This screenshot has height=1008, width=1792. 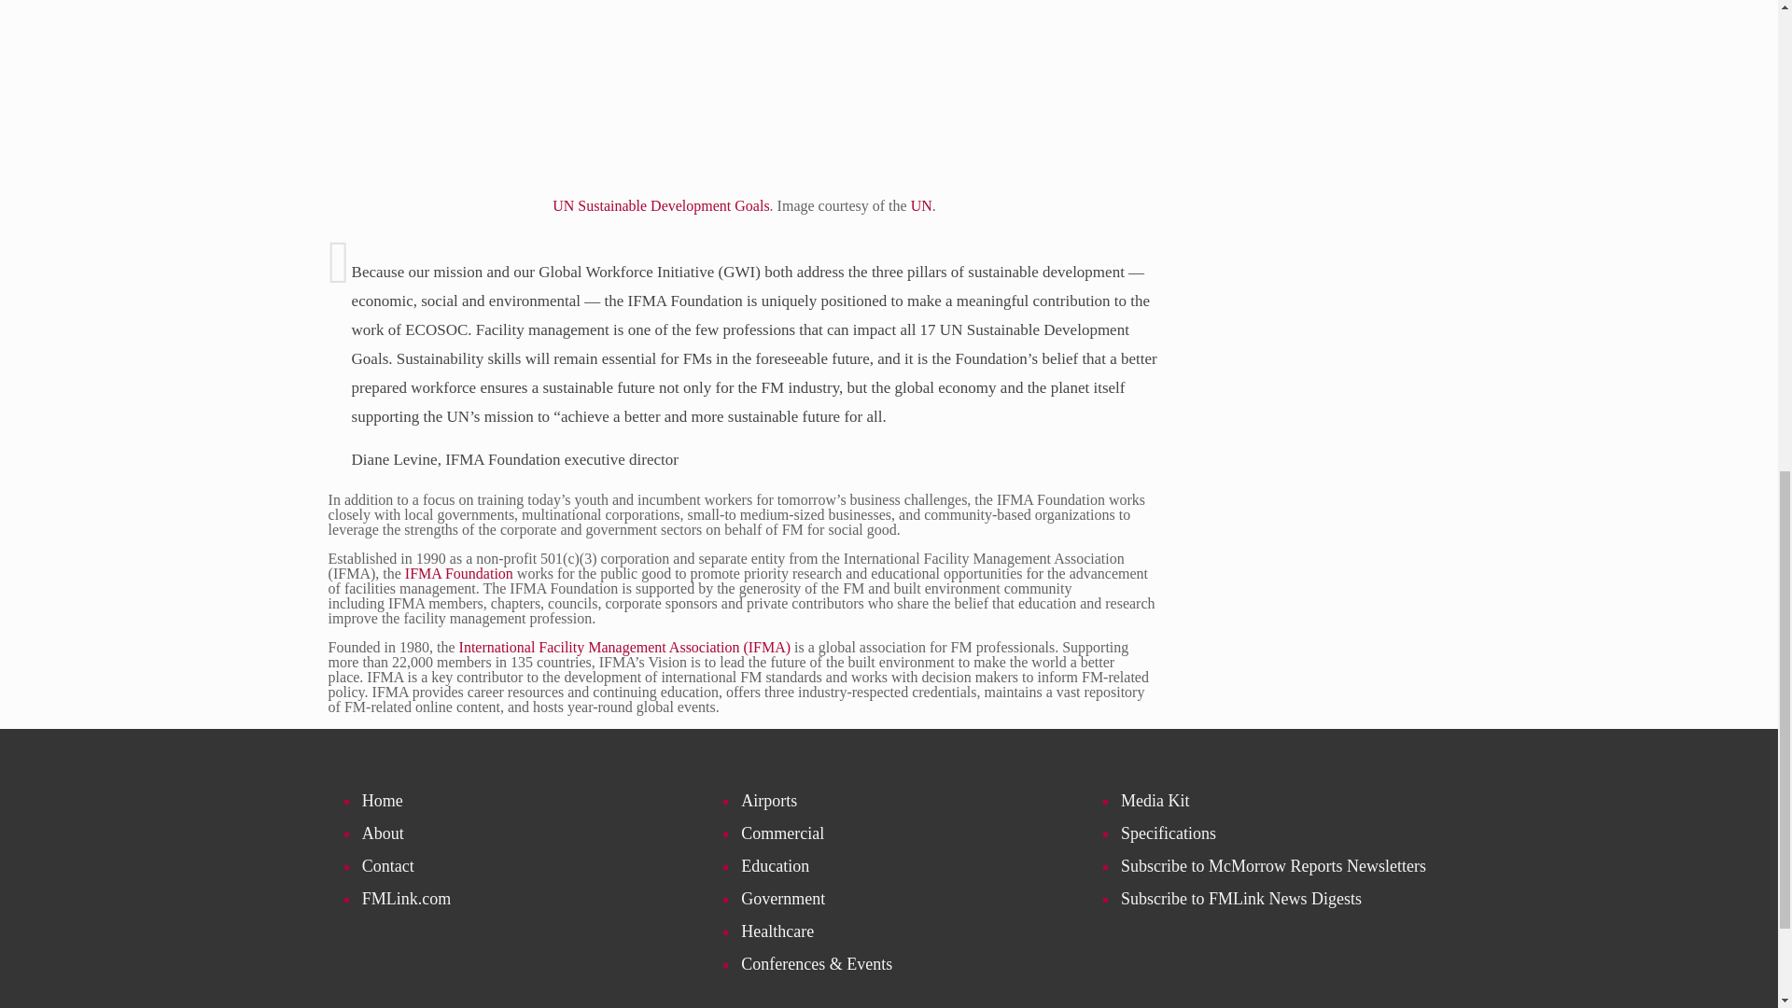 I want to click on FMLink.com, so click(x=519, y=899).